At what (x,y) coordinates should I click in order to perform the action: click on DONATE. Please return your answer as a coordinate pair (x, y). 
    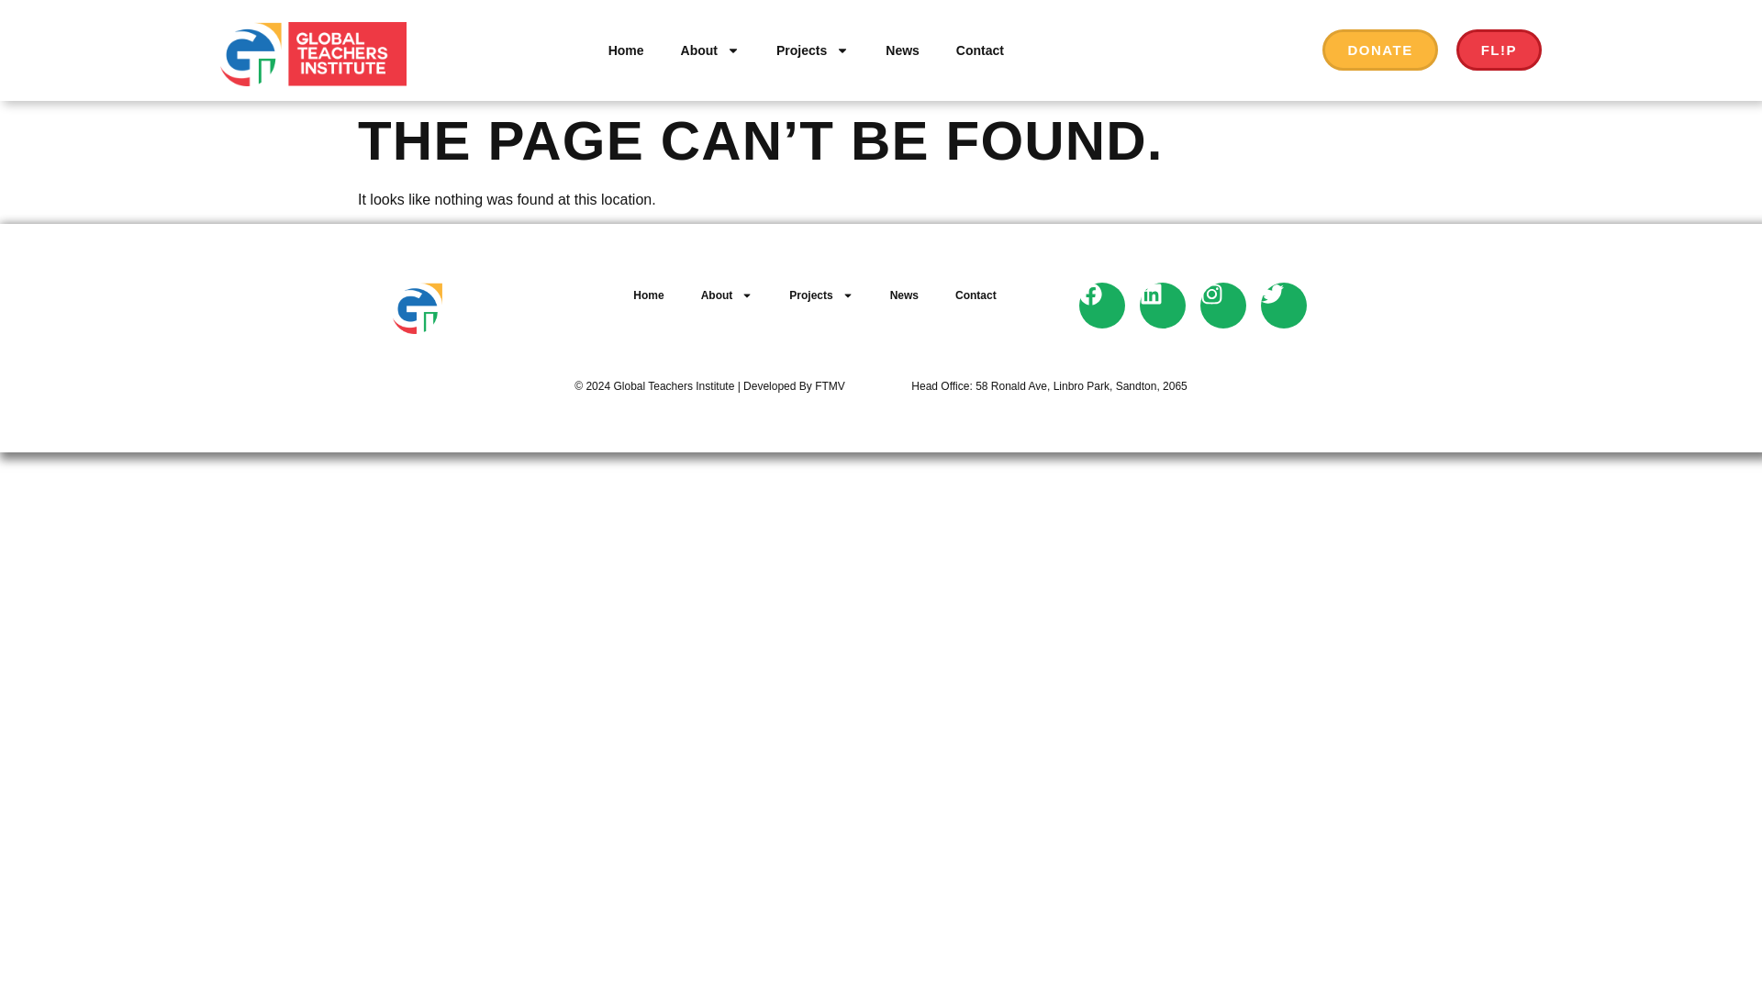
    Looking at the image, I should click on (1380, 50).